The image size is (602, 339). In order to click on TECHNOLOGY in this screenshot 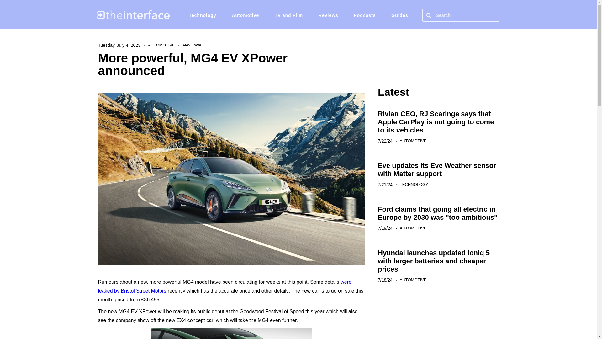, I will do `click(414, 185)`.